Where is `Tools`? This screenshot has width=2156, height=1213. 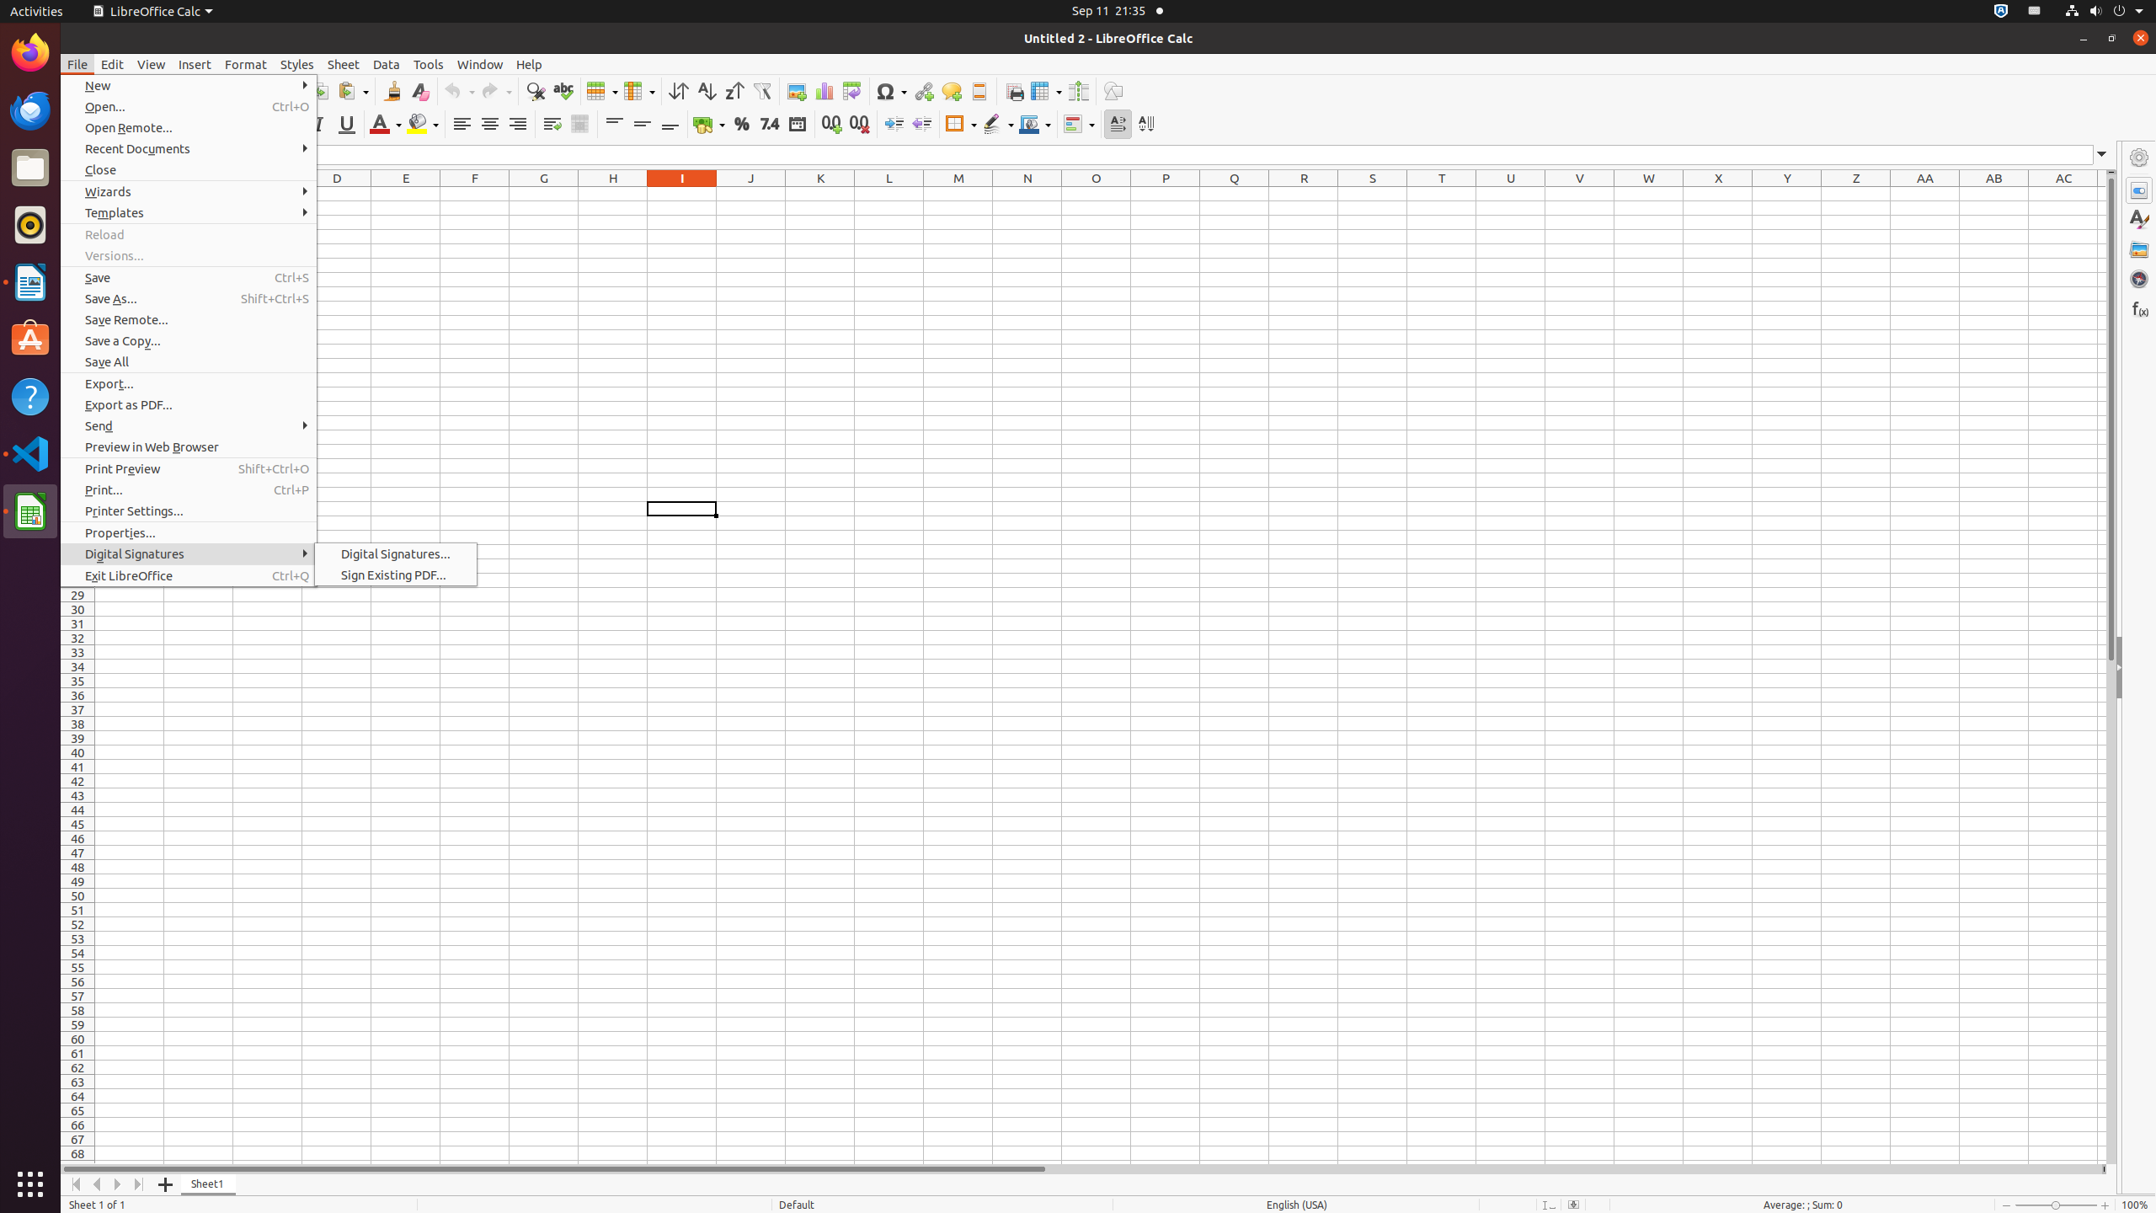
Tools is located at coordinates (429, 64).